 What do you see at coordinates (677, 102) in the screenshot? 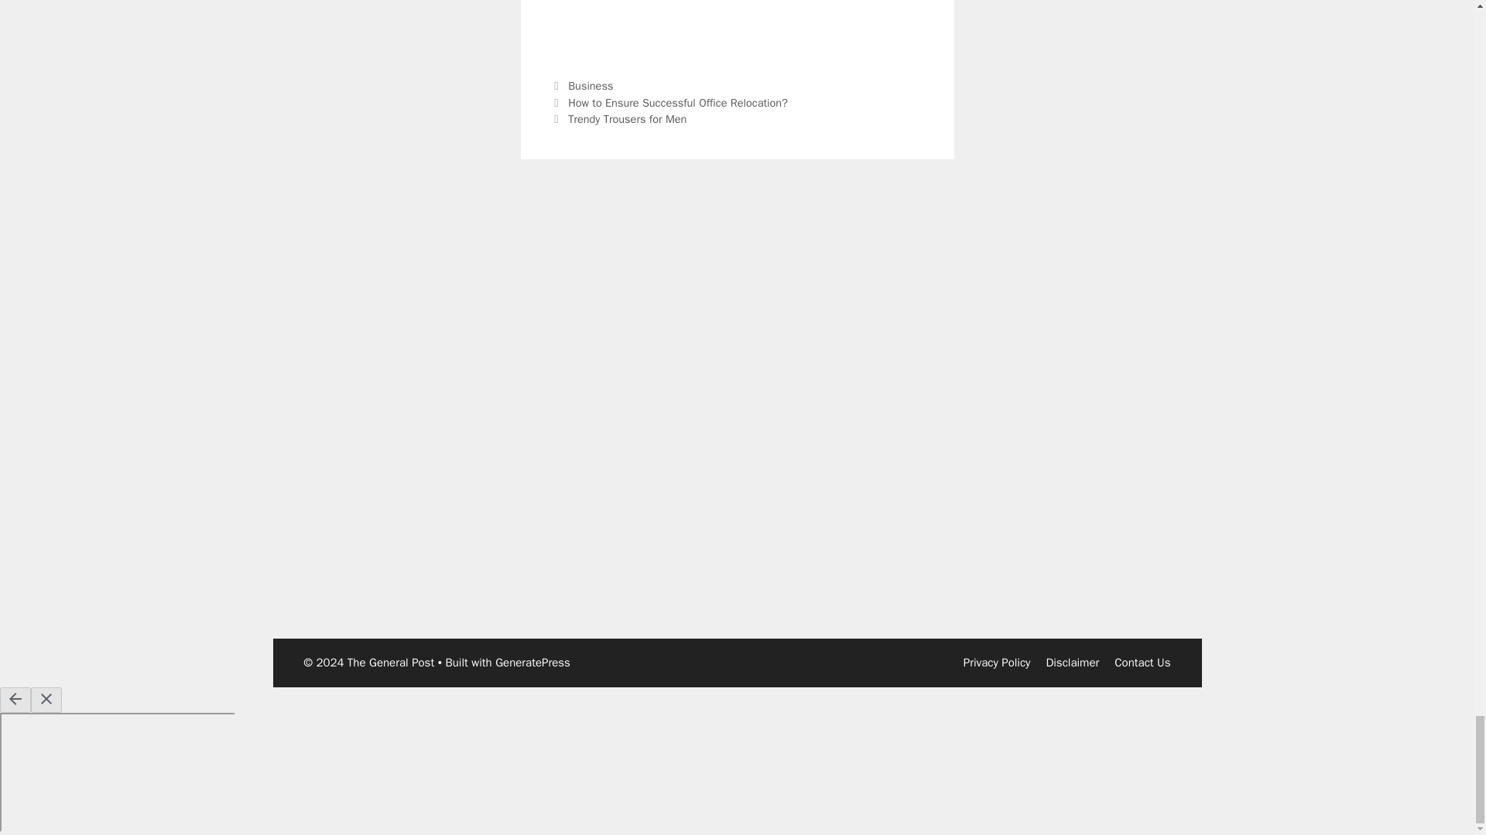
I see `How to Ensure Successful Office Relocation?` at bounding box center [677, 102].